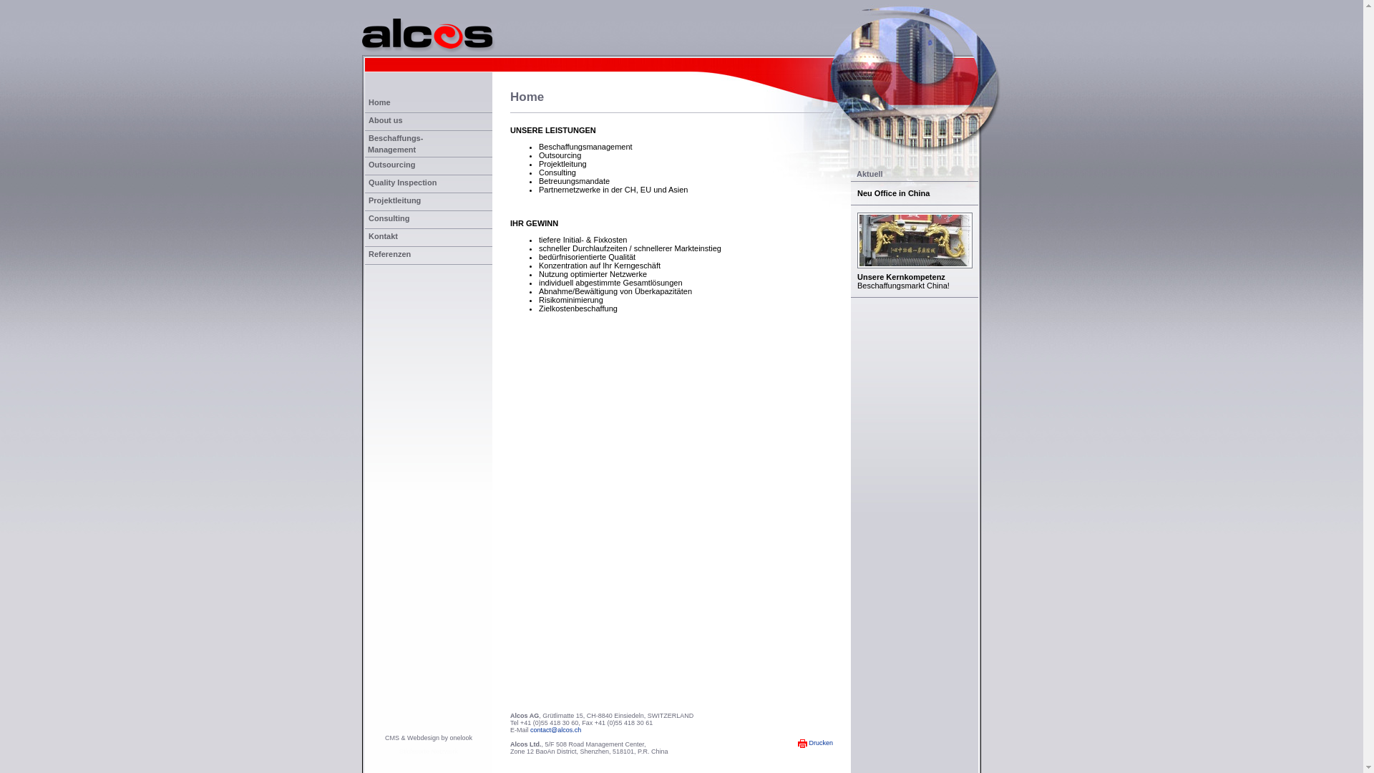  Describe the element at coordinates (429, 256) in the screenshot. I see `Referenzen      ` at that location.